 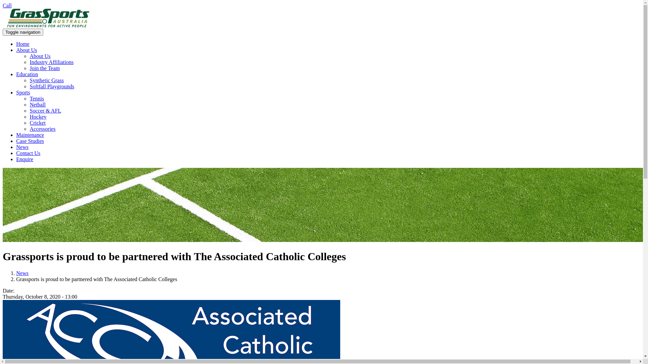 What do you see at coordinates (27, 74) in the screenshot?
I see `Education` at bounding box center [27, 74].